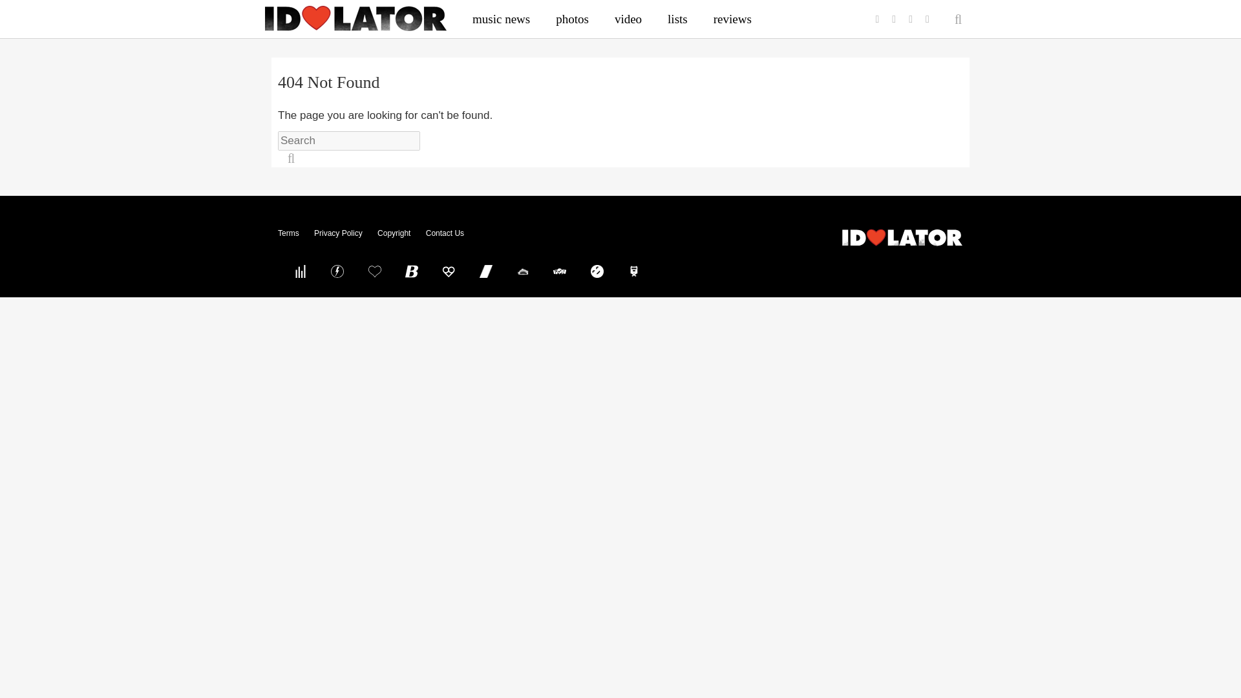 The width and height of the screenshot is (1241, 698). Describe the element at coordinates (449, 271) in the screenshot. I see `Hooch` at that location.